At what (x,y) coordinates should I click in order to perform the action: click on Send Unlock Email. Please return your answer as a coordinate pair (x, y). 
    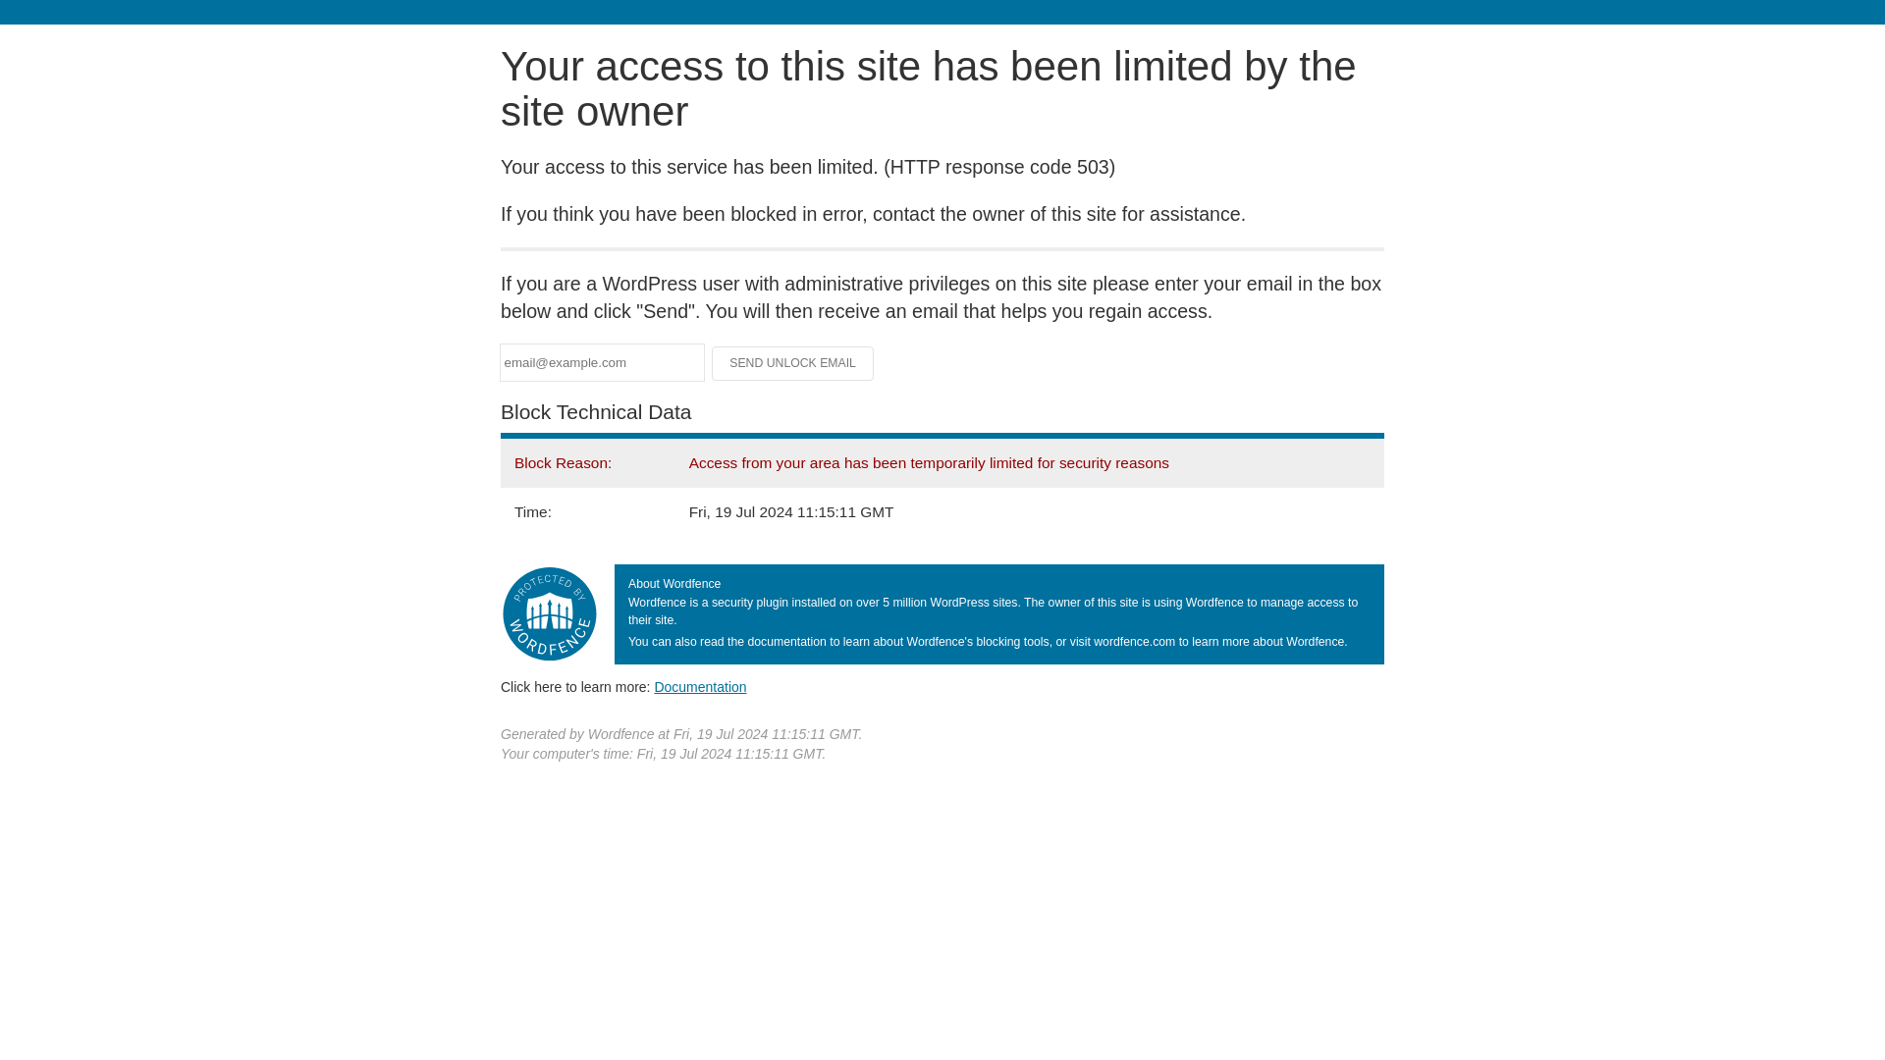
    Looking at the image, I should click on (793, 363).